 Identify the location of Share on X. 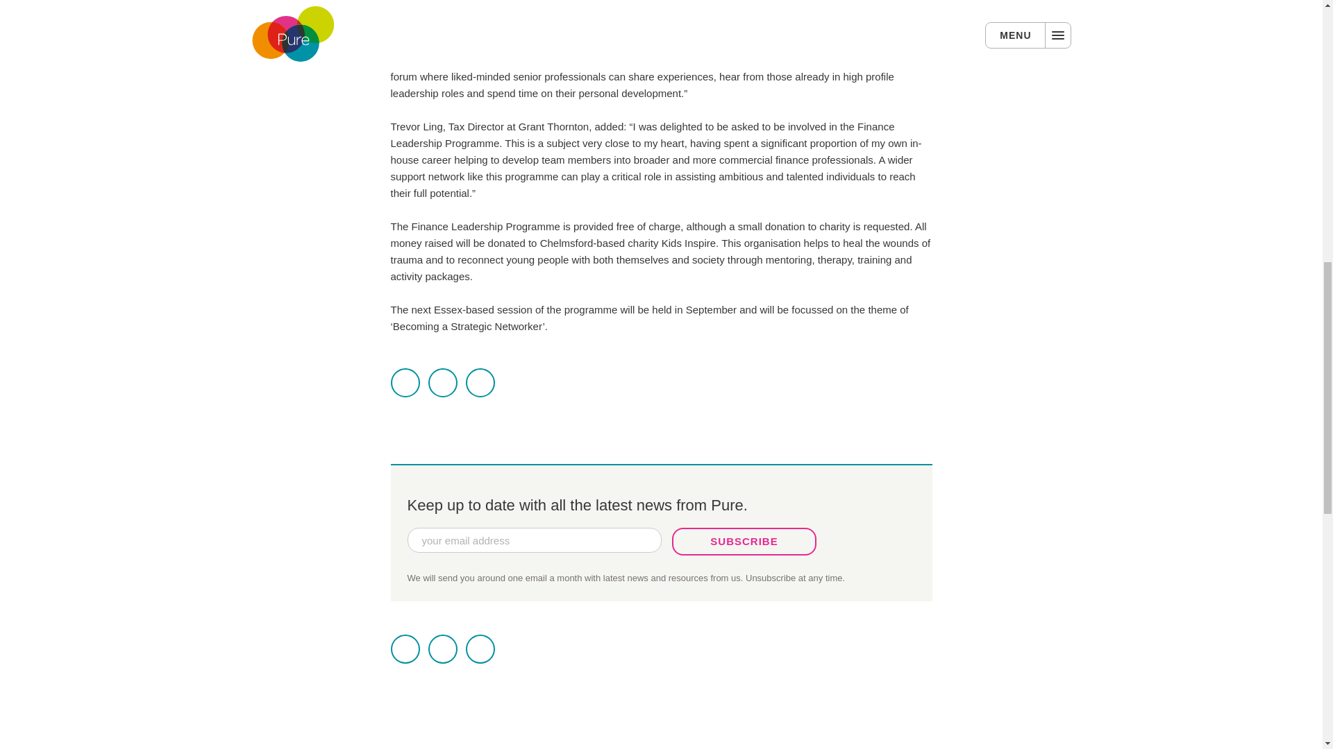
(405, 383).